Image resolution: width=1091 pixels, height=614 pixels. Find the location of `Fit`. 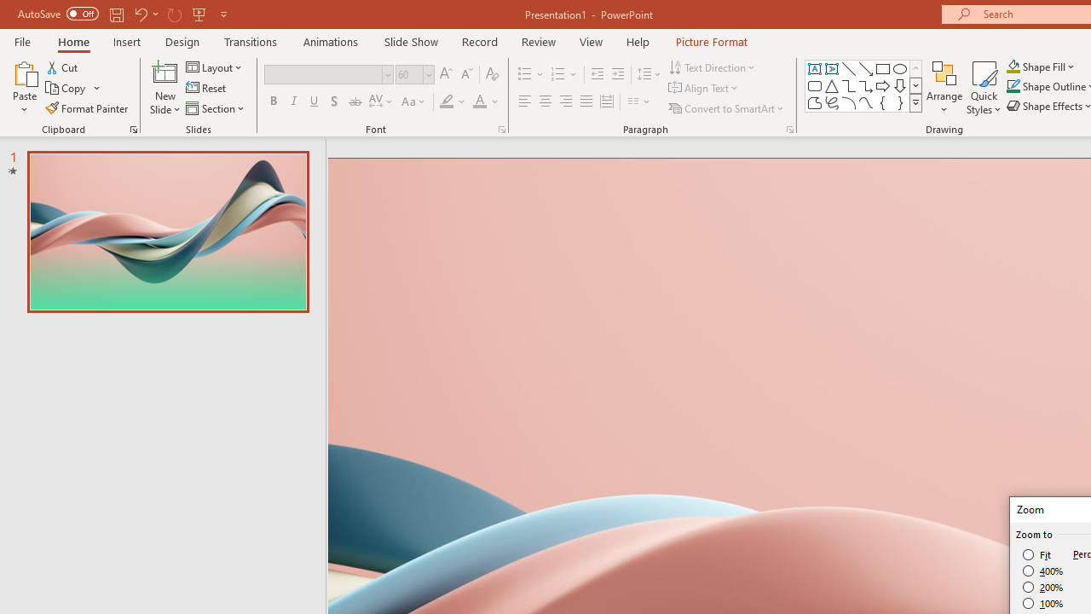

Fit is located at coordinates (1038, 554).